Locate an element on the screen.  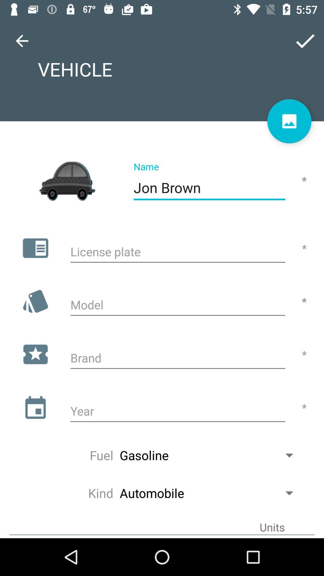
typing box is located at coordinates (178, 412).